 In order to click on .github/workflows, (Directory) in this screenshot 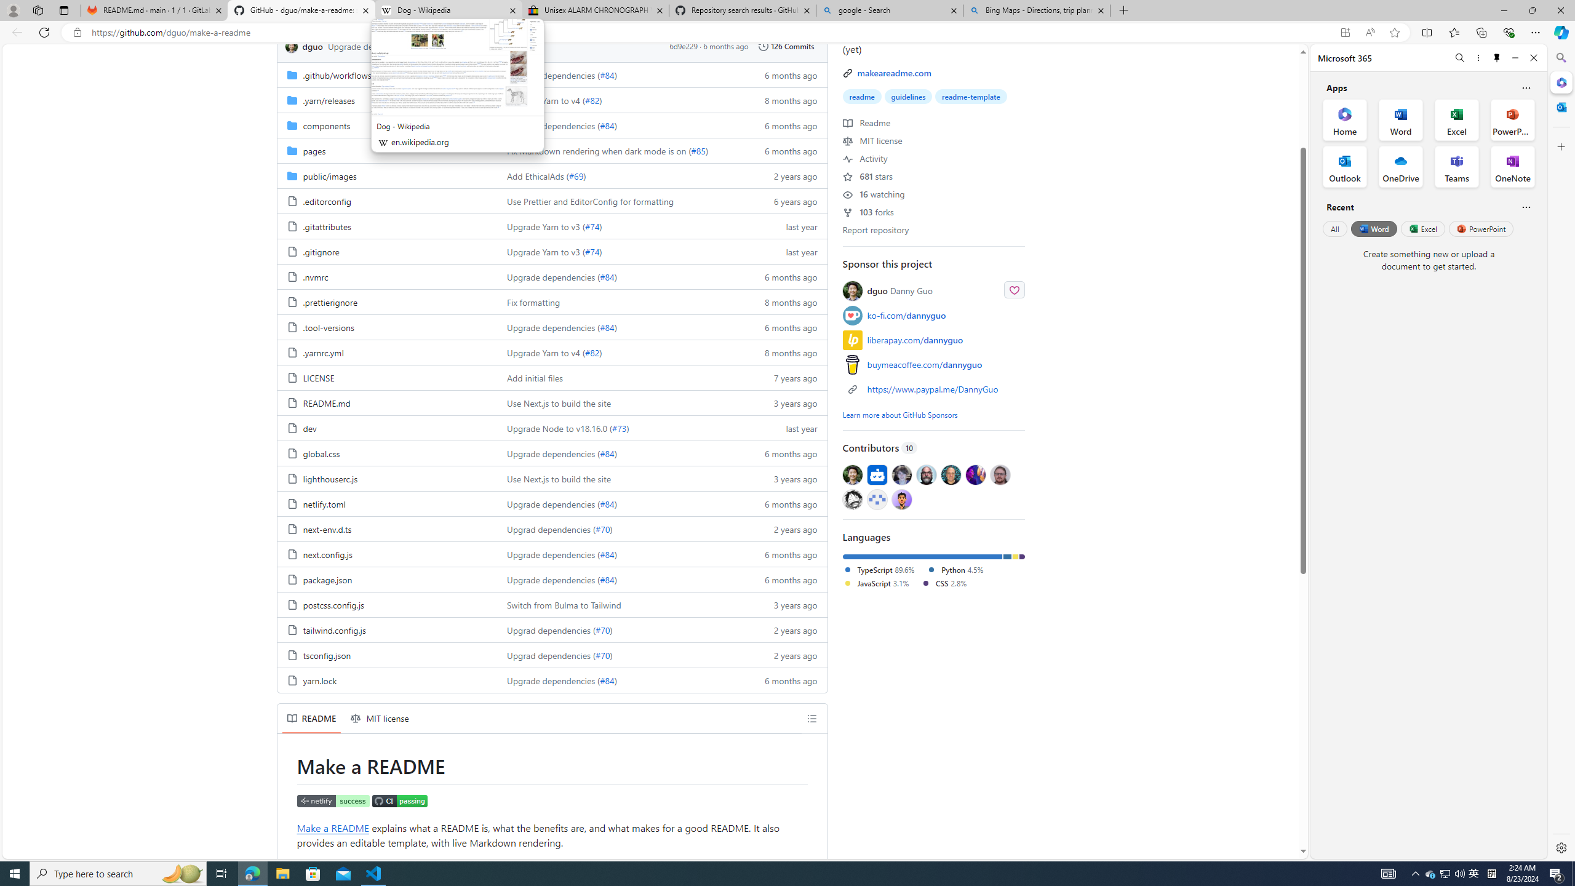, I will do `click(337, 75)`.